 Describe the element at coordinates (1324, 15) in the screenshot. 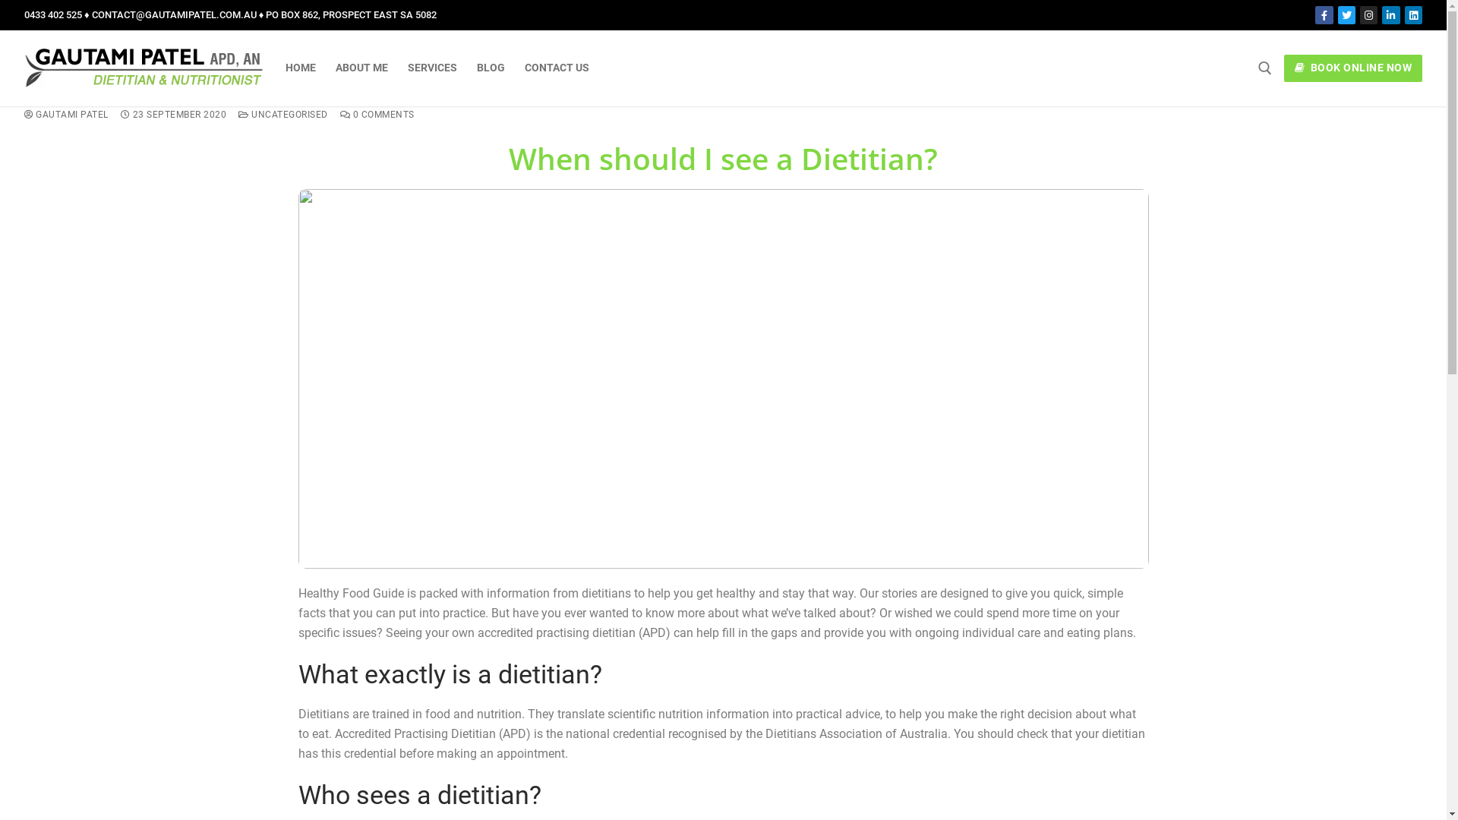

I see `Facebook` at that location.